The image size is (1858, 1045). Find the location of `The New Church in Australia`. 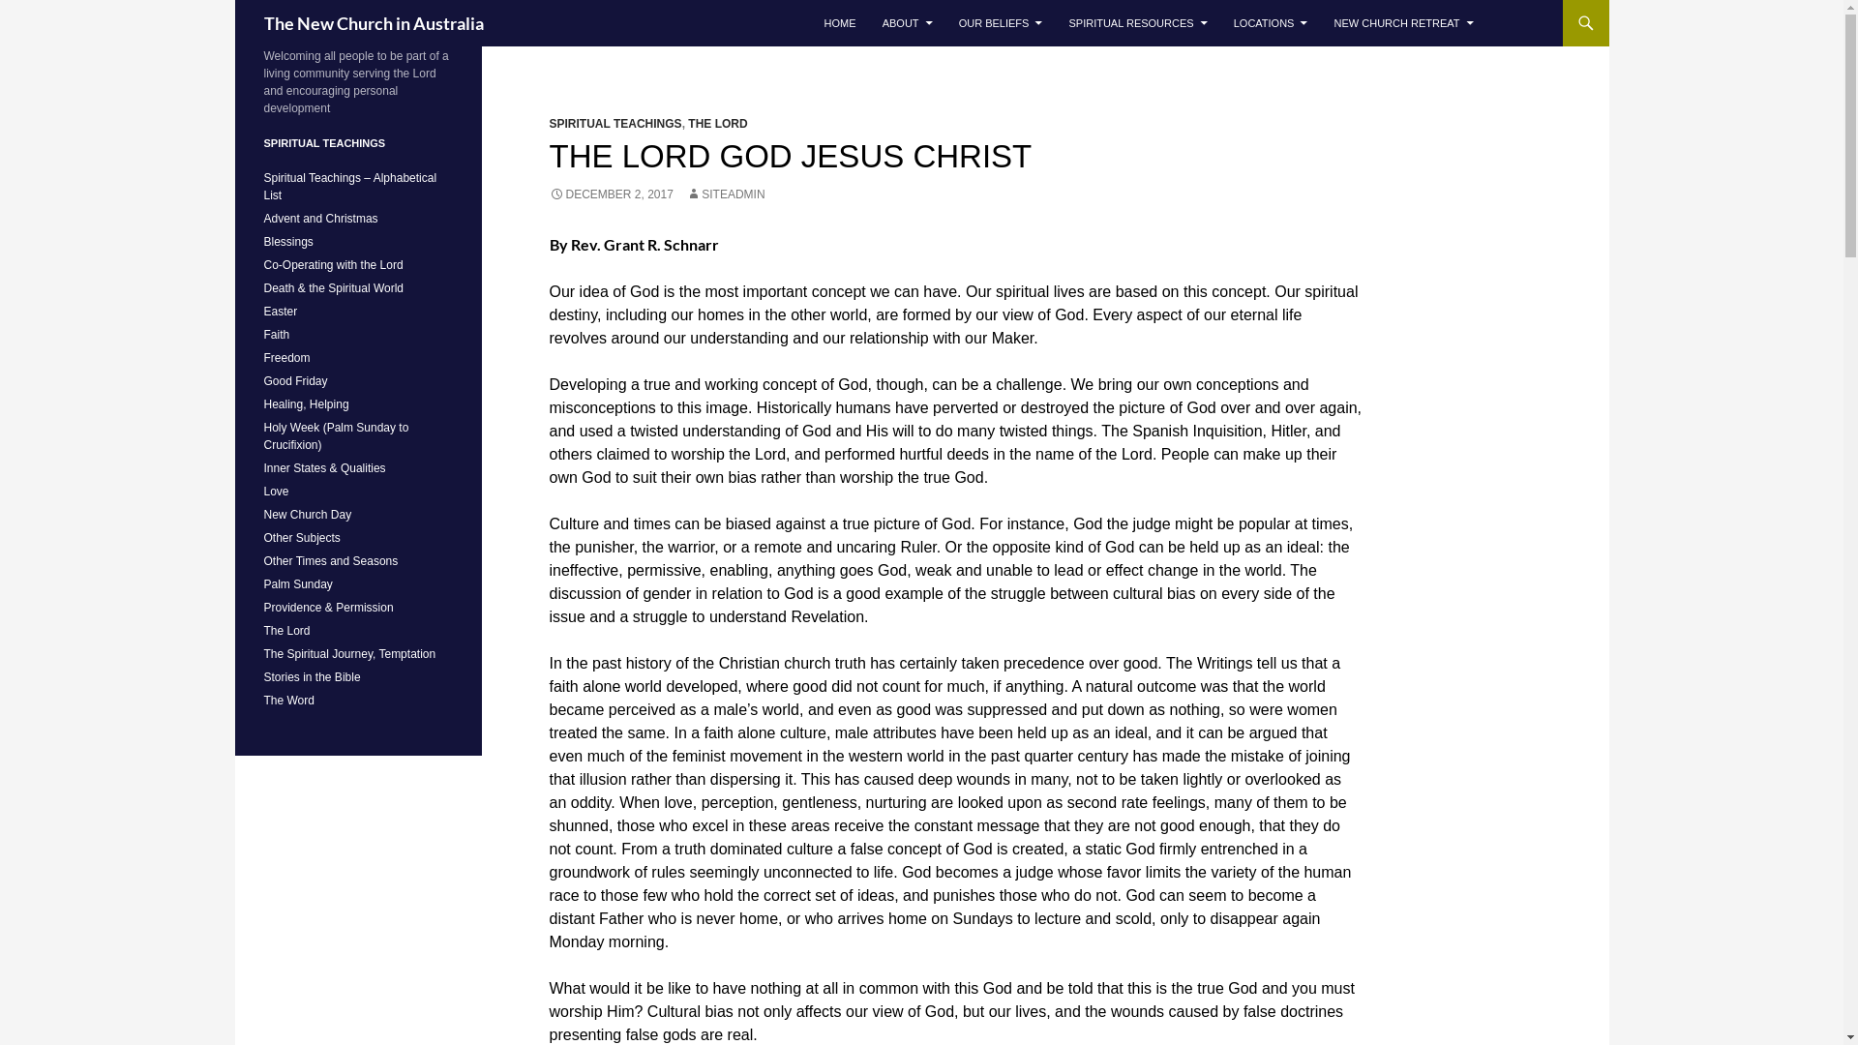

The New Church in Australia is located at coordinates (374, 23).